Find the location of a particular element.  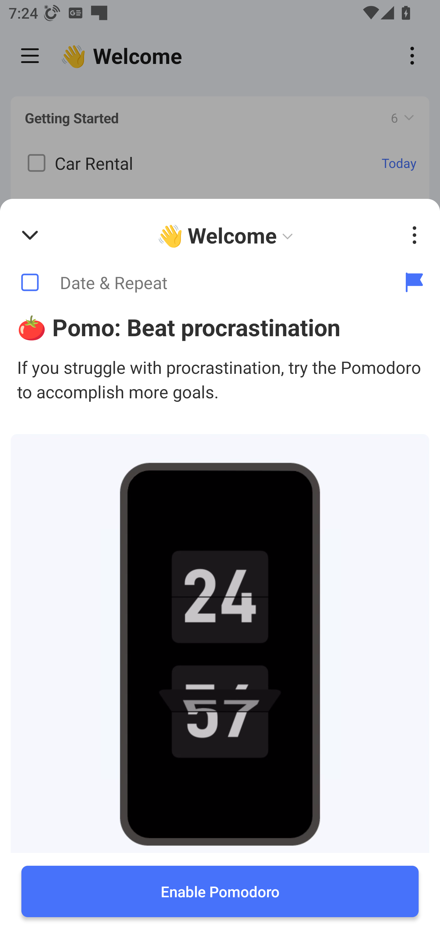

Enable Pomodoro is located at coordinates (220, 891).